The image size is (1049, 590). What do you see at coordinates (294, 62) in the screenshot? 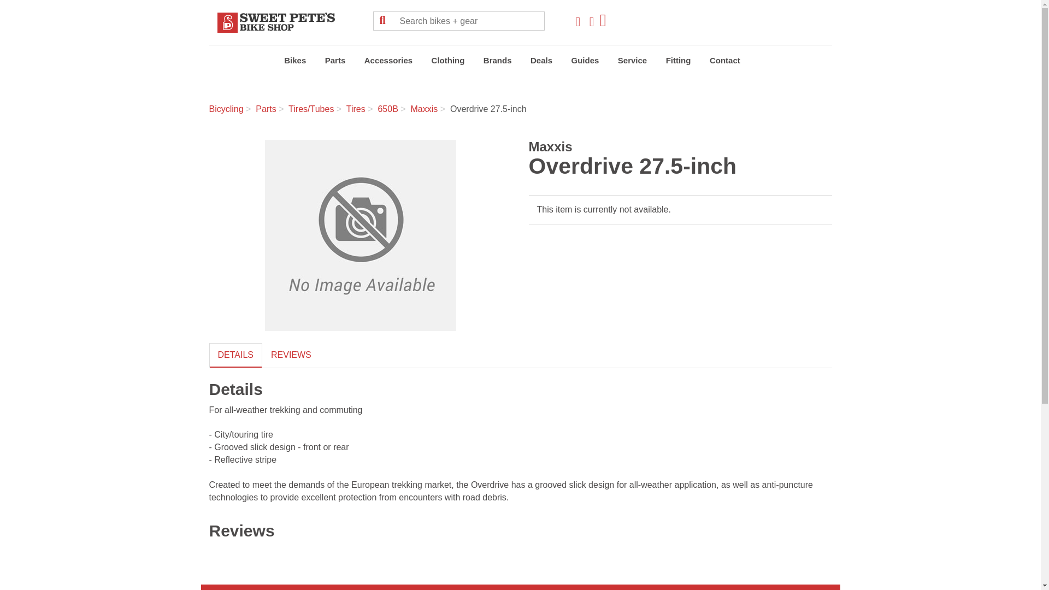
I see `Bikes` at bounding box center [294, 62].